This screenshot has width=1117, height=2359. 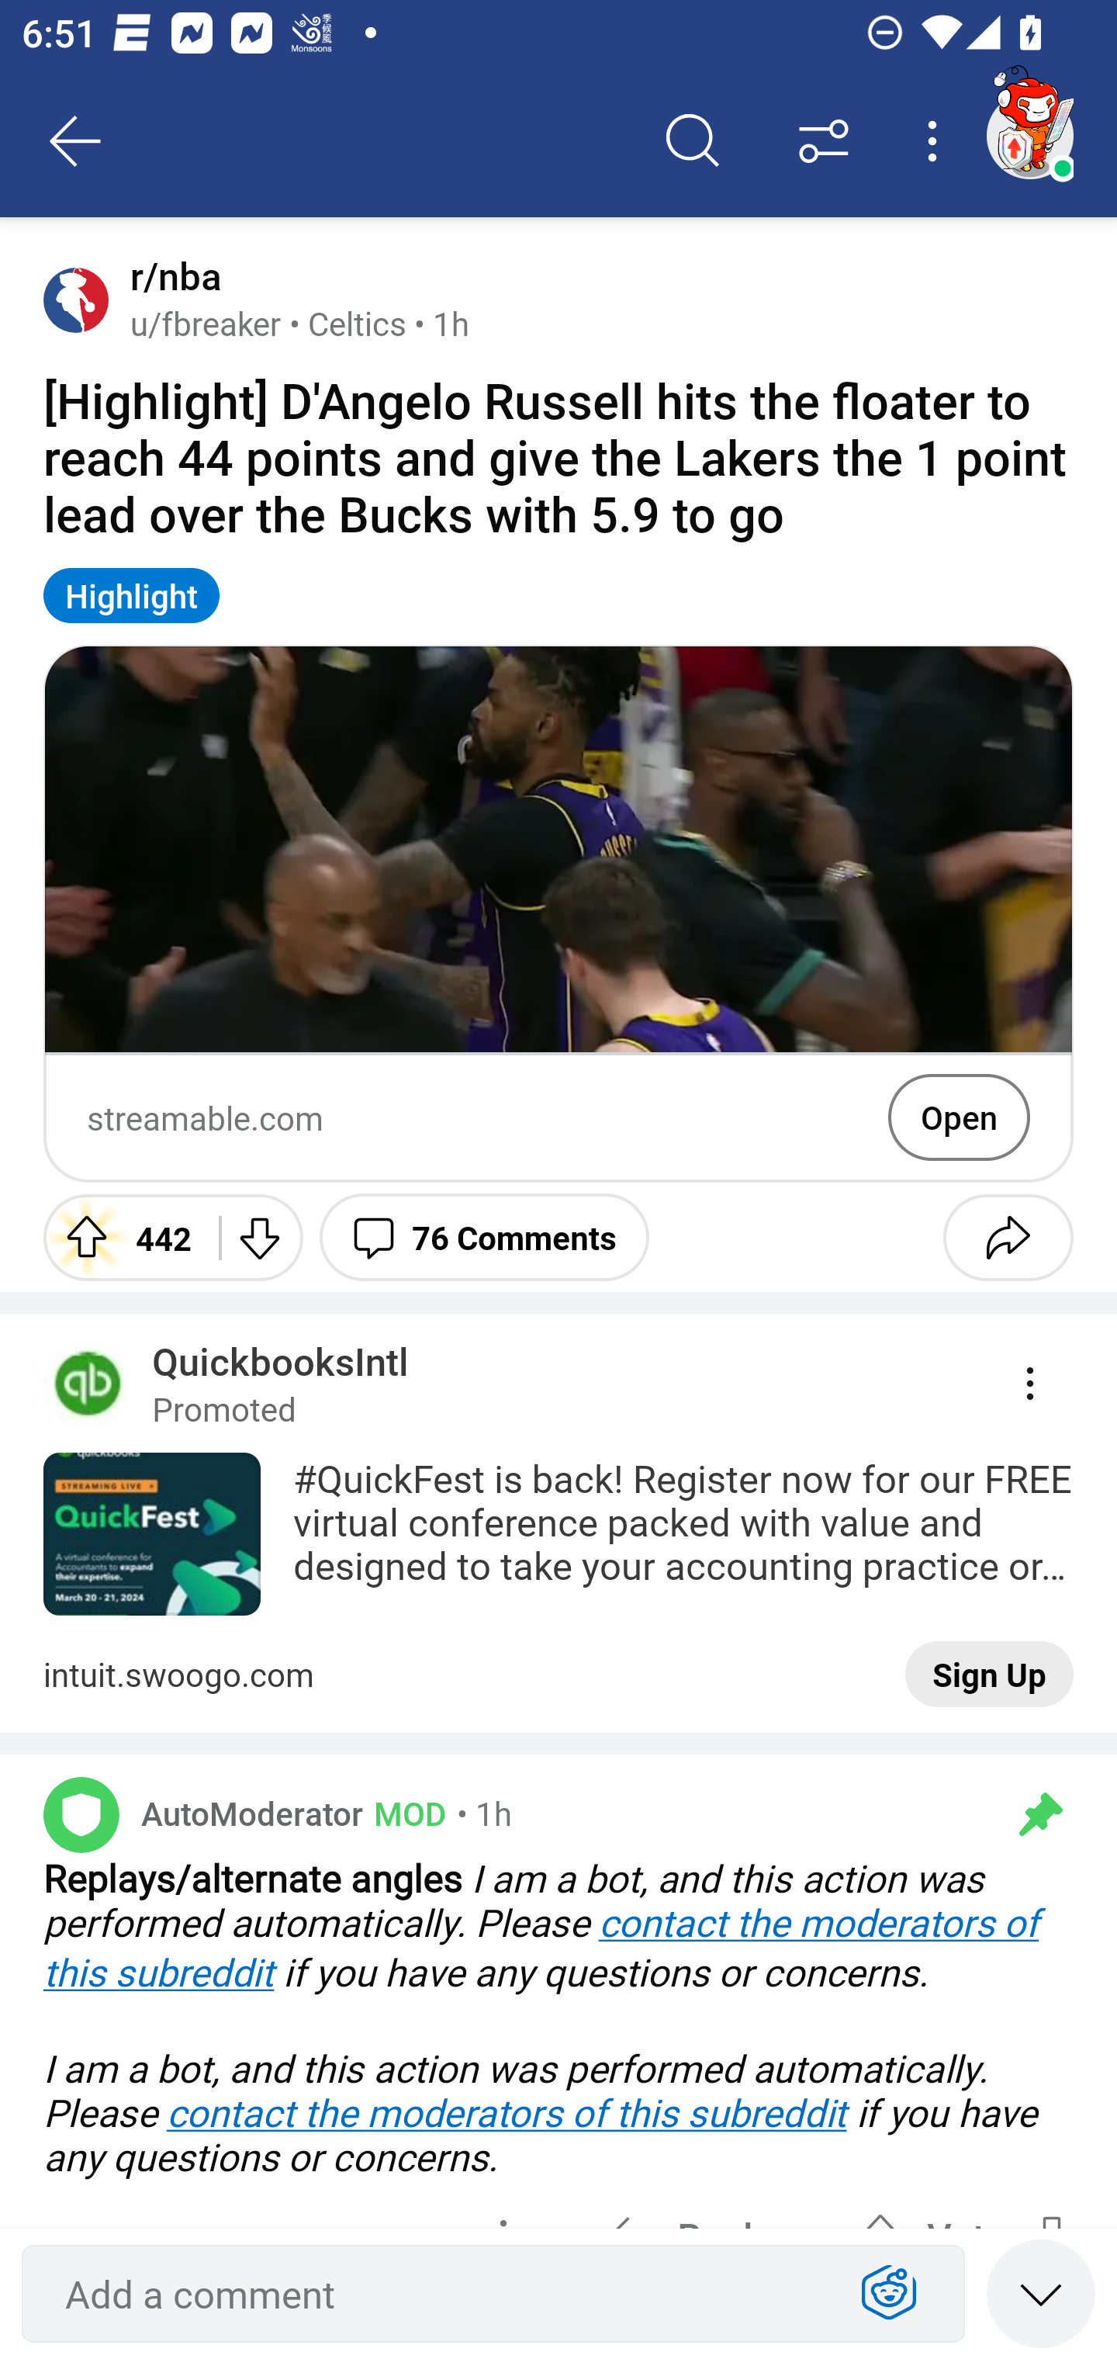 I want to click on TestAppium002 account, so click(x=1029, y=135).